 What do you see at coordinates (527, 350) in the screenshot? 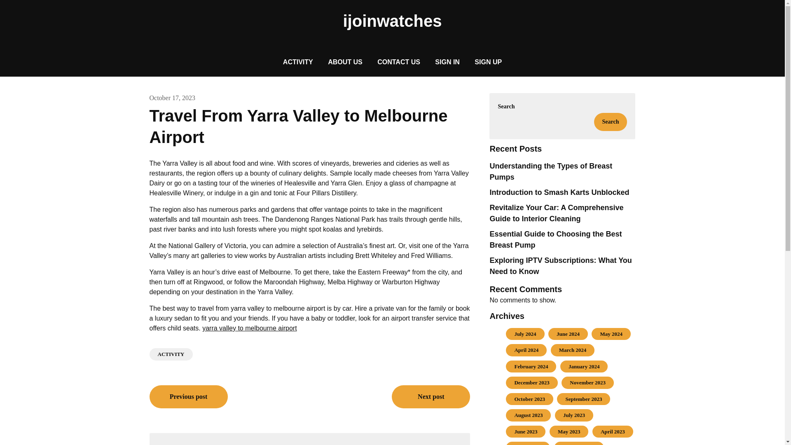
I see `April 2024` at bounding box center [527, 350].